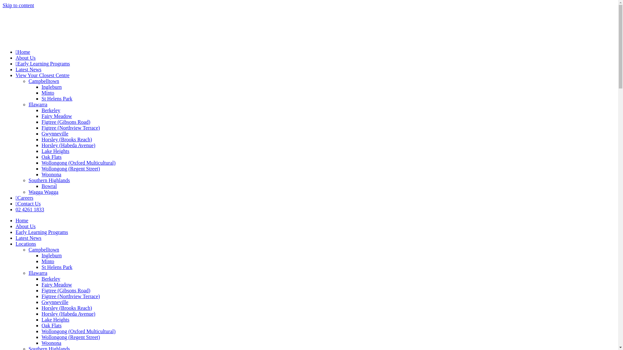  I want to click on Locations, so click(26, 244).